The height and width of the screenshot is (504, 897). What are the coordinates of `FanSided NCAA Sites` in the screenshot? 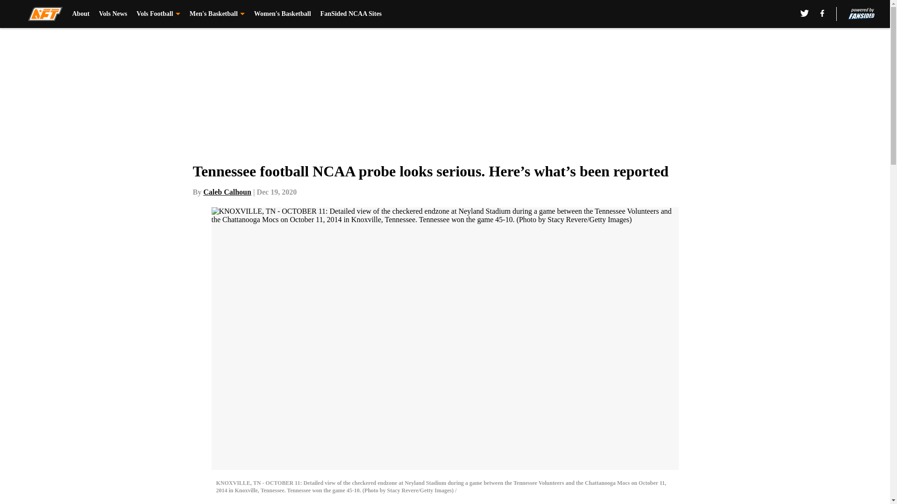 It's located at (351, 14).